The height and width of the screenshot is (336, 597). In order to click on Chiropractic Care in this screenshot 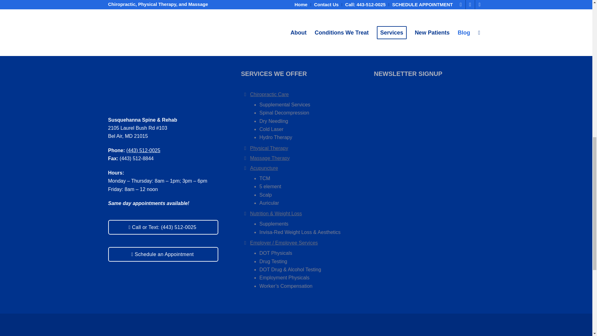, I will do `click(269, 94)`.